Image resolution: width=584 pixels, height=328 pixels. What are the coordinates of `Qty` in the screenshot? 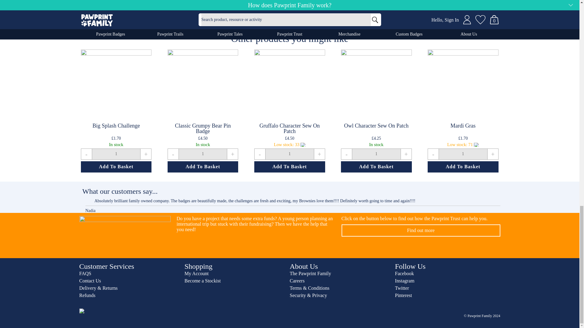 It's located at (463, 154).